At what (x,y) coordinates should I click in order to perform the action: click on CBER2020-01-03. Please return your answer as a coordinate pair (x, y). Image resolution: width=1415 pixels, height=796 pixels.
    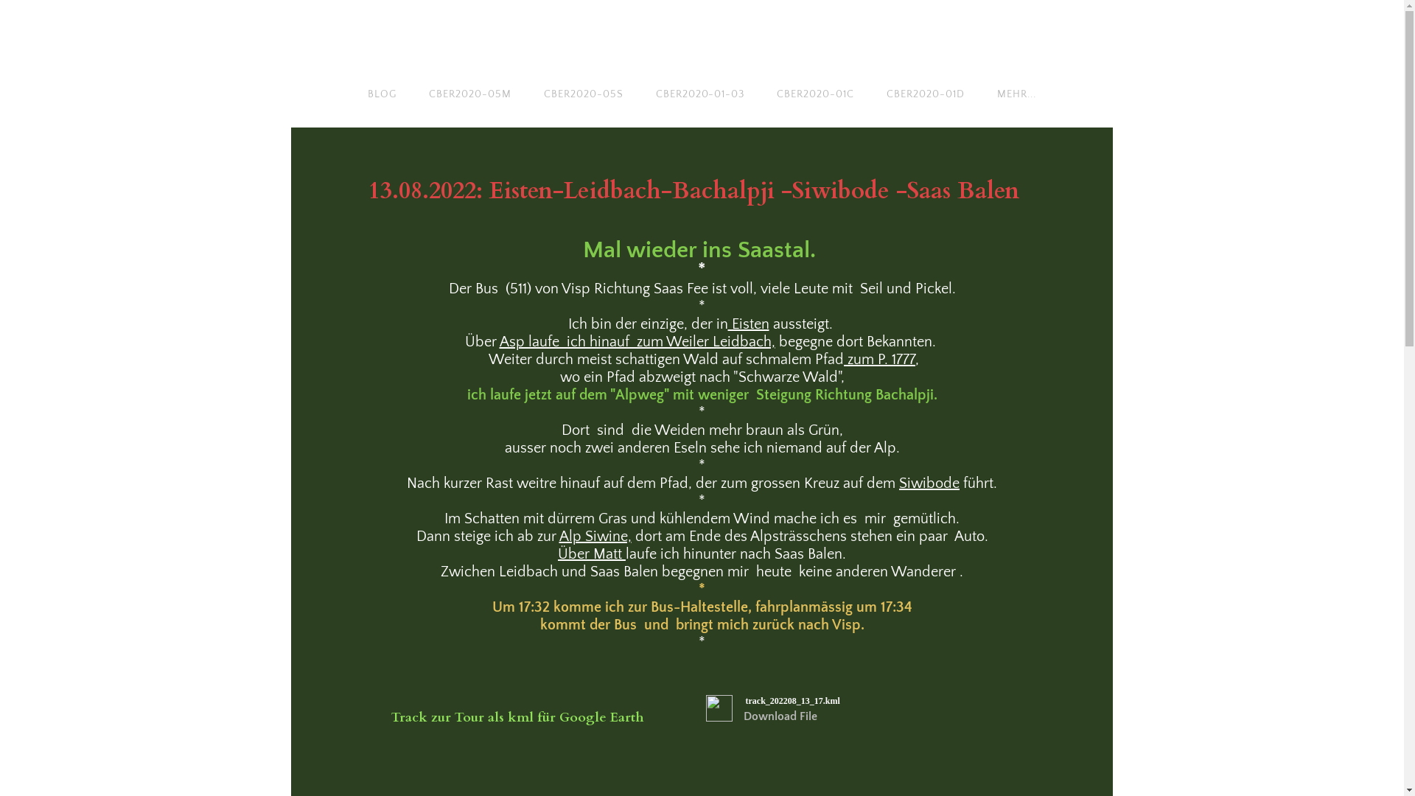
    Looking at the image, I should click on (700, 94).